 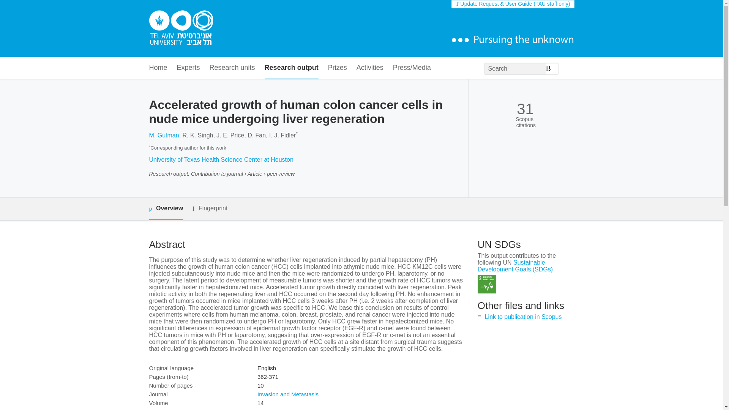 What do you see at coordinates (188, 68) in the screenshot?
I see `Experts` at bounding box center [188, 68].